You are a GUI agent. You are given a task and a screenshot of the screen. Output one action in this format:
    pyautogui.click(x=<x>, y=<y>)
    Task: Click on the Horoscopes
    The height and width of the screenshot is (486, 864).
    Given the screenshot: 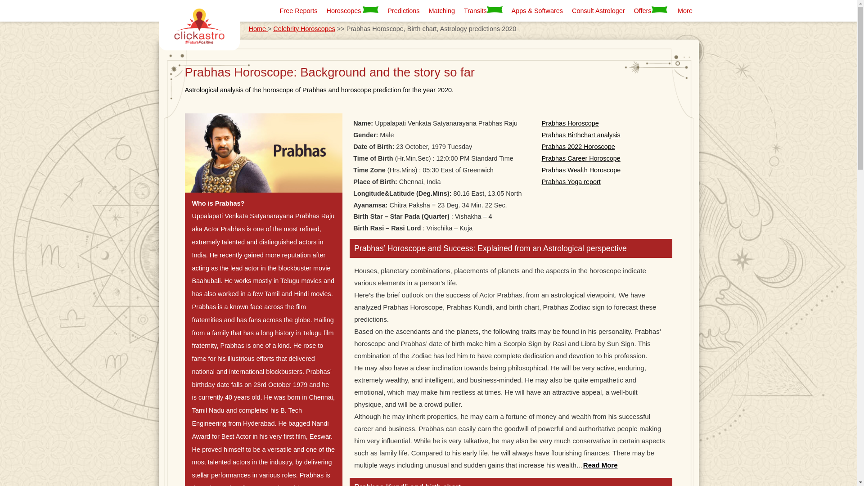 What is the action you would take?
    pyautogui.click(x=353, y=10)
    